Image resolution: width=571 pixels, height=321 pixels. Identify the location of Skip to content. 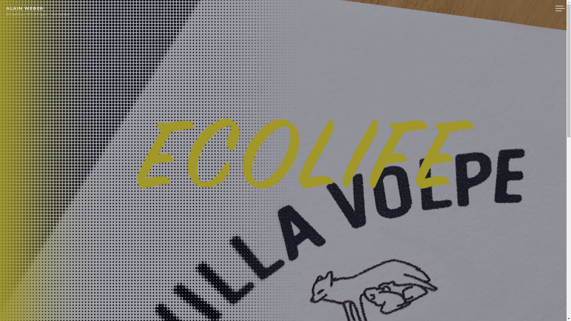
(0, 0).